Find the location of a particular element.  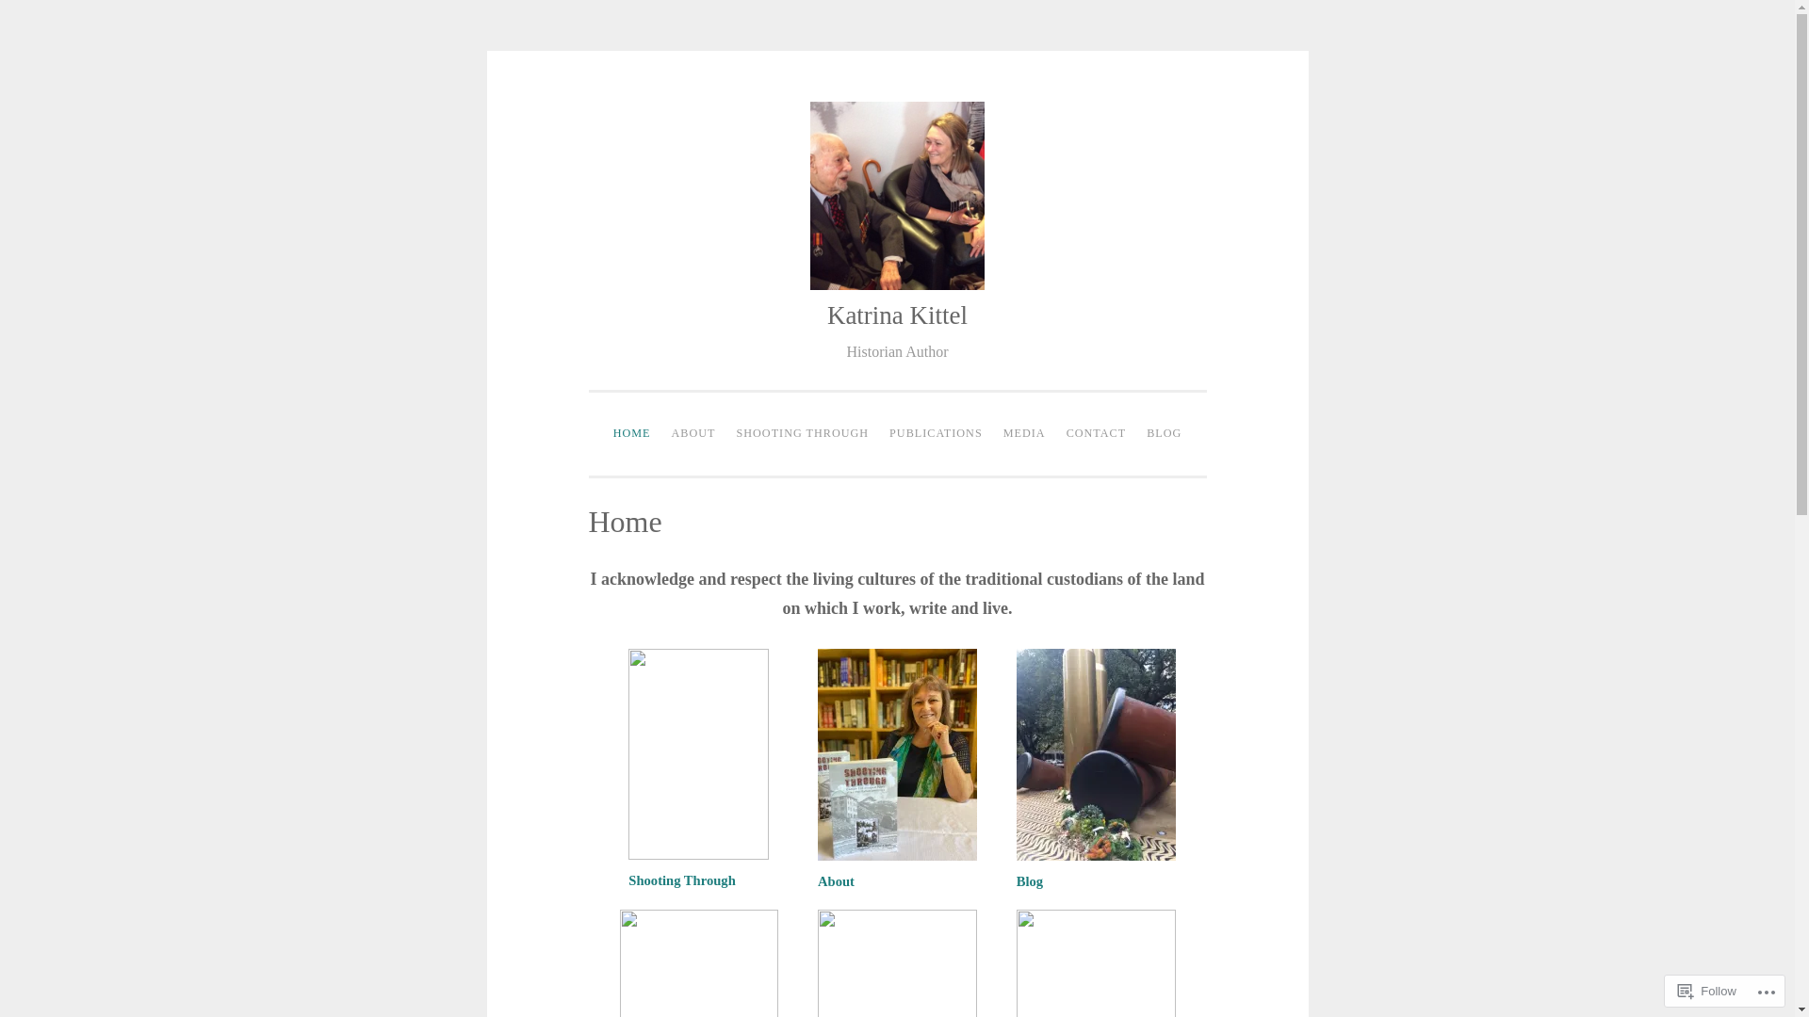

About is located at coordinates (837, 881).